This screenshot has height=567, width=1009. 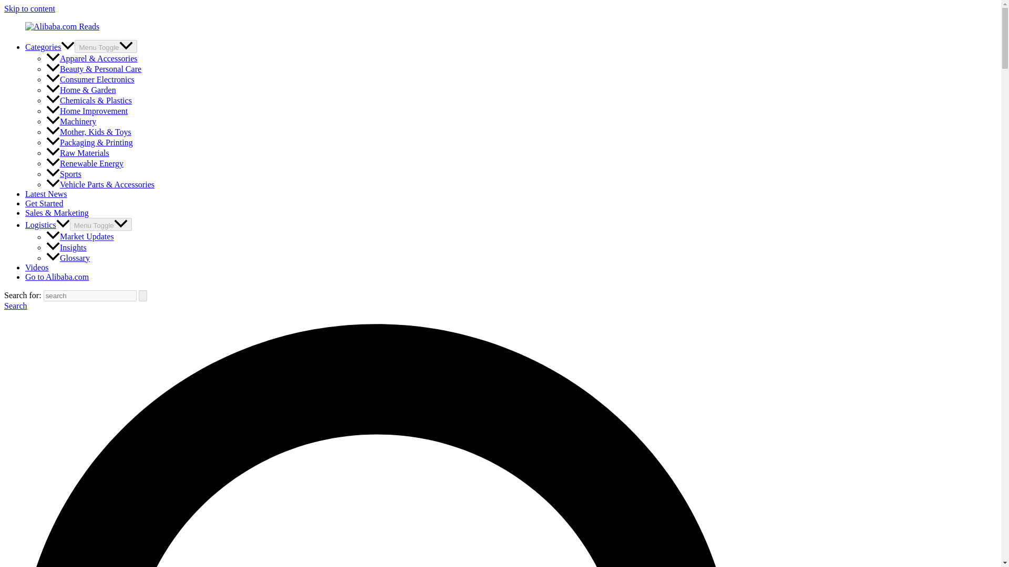 I want to click on Renewable Energy, so click(x=85, y=163).